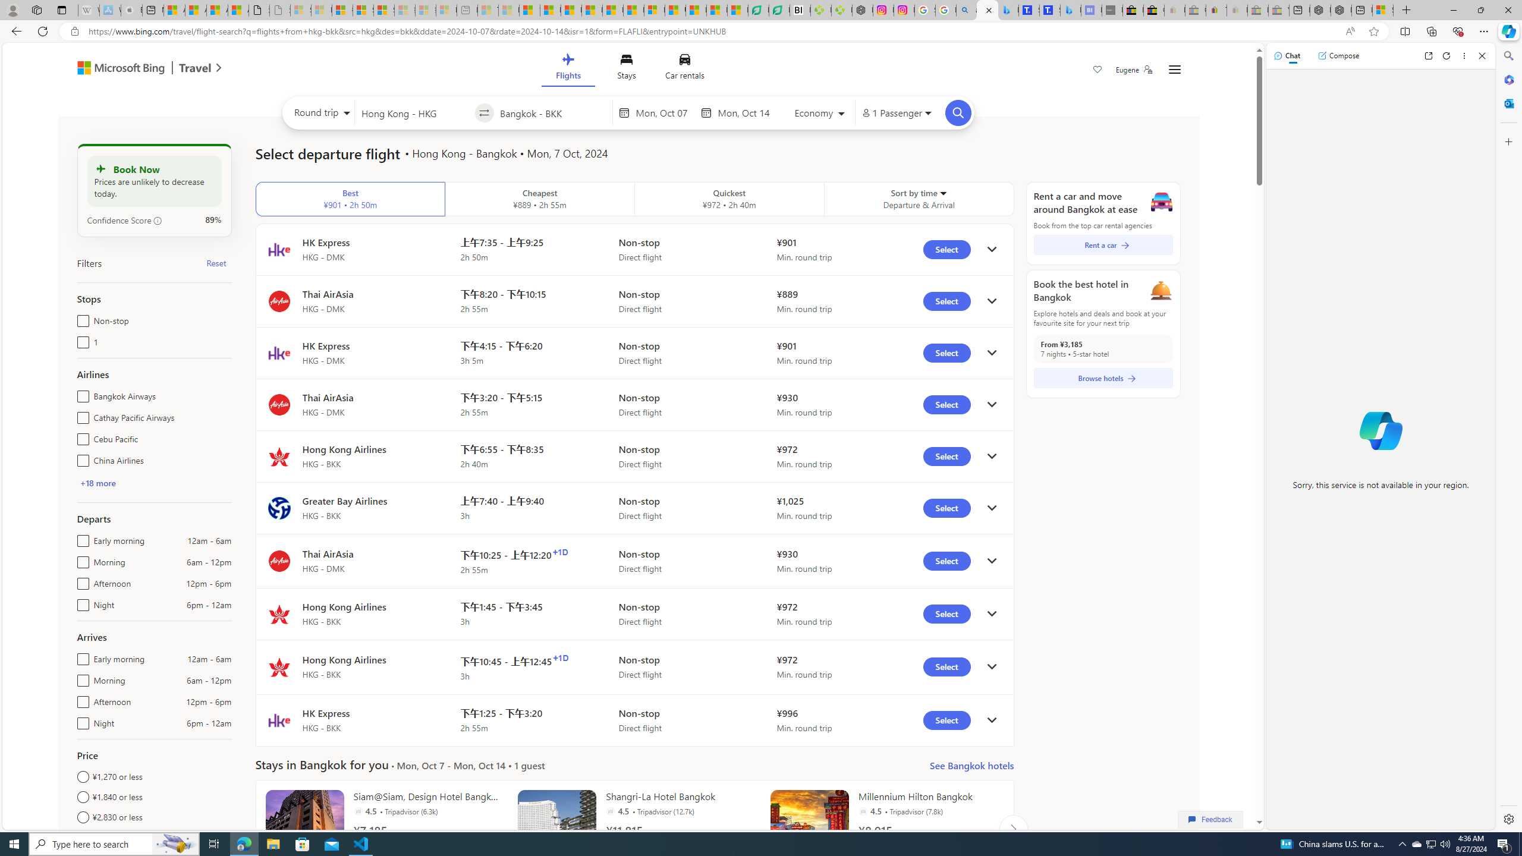 The width and height of the screenshot is (1522, 856). What do you see at coordinates (195, 10) in the screenshot?
I see `Aberdeen, Hong Kong SAR weather forecast | Microsoft Weather` at bounding box center [195, 10].